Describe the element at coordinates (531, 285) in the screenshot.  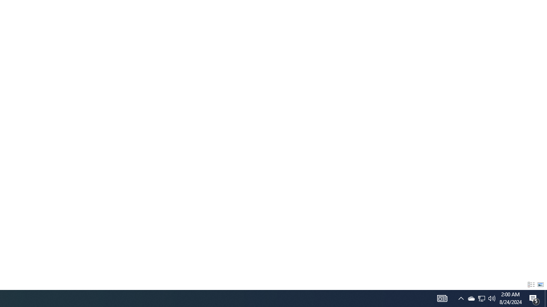
I see `Details` at that location.